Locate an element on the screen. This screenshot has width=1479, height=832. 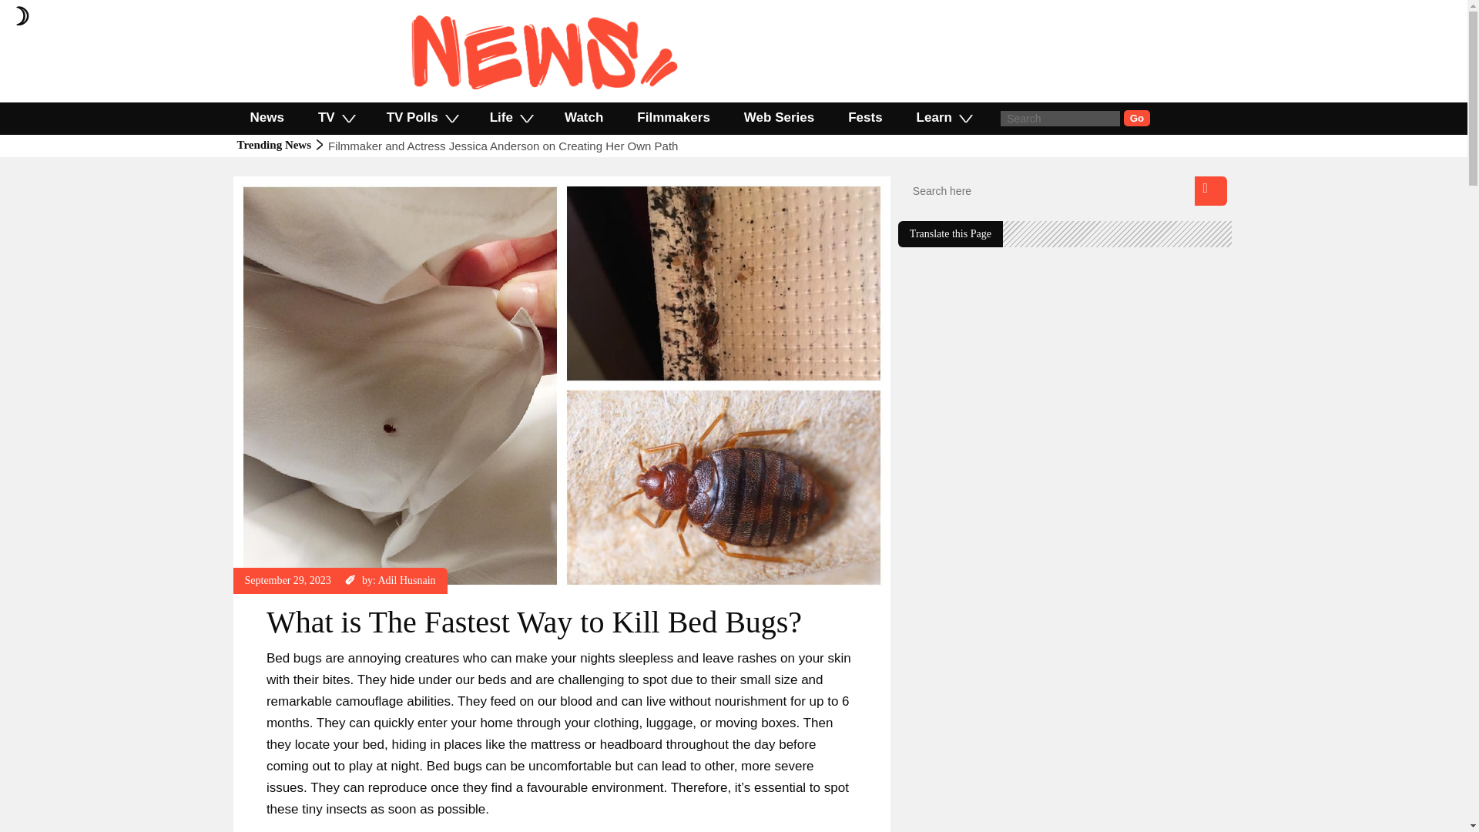
Learn is located at coordinates (943, 117).